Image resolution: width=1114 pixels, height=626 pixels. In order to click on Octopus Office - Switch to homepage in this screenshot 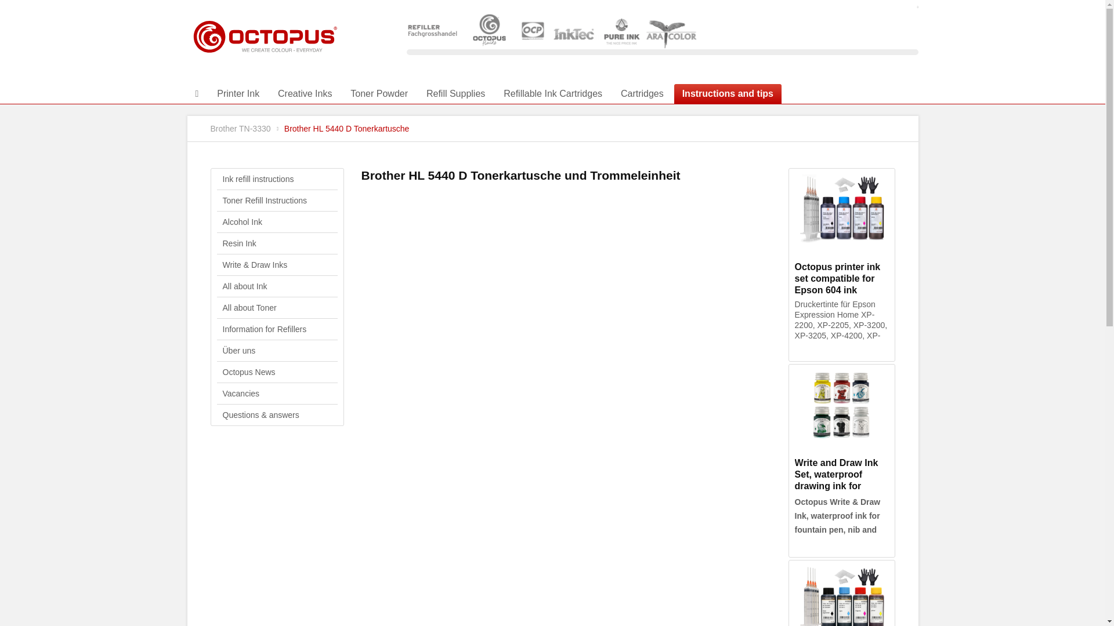, I will do `click(265, 49)`.